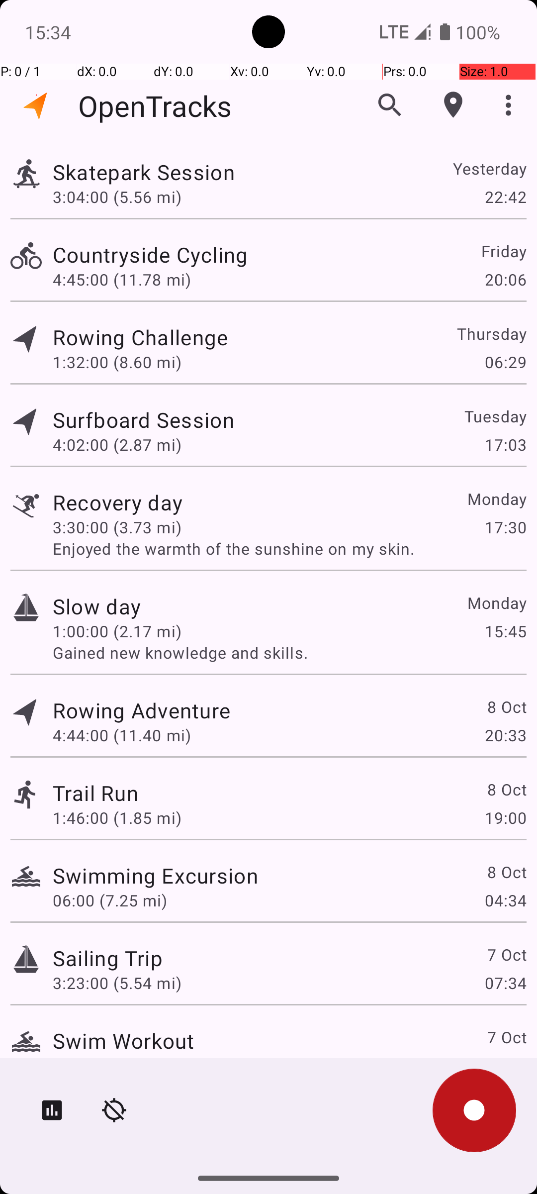  Describe the element at coordinates (144, 172) in the screenshot. I see `Skatepark Session` at that location.